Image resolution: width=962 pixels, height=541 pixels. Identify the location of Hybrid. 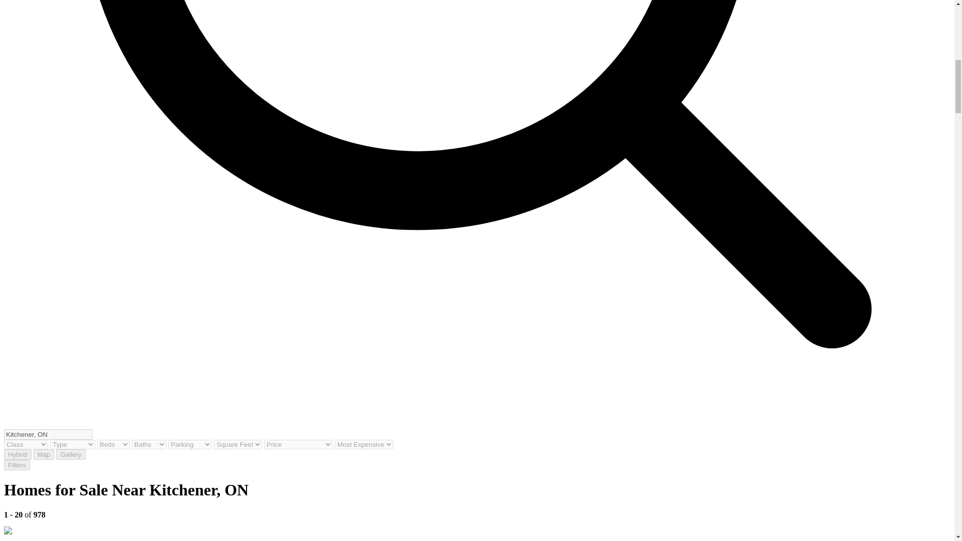
(18, 455).